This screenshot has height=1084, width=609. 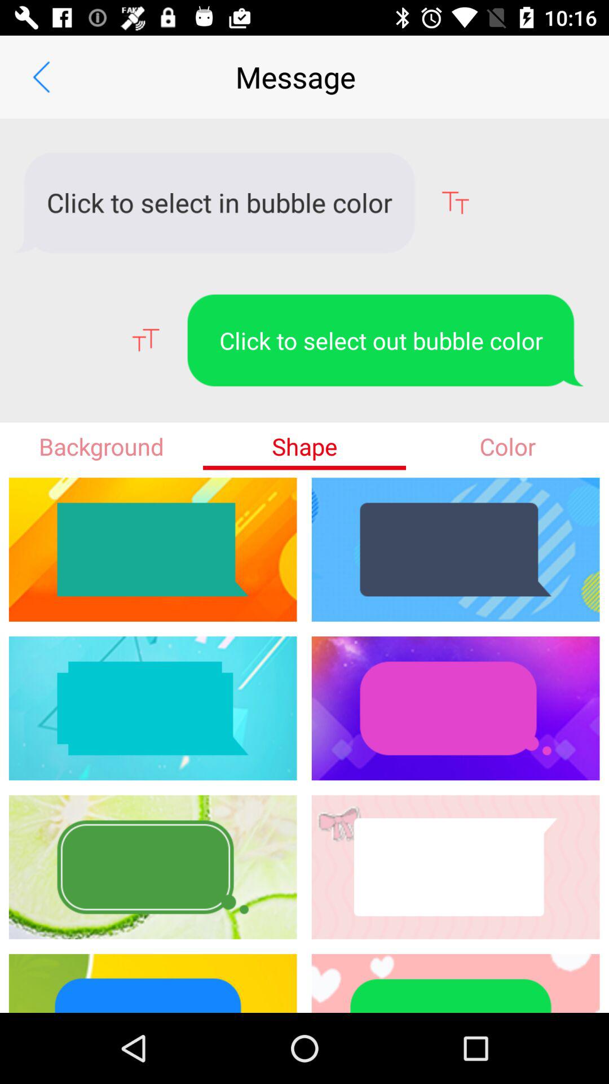 What do you see at coordinates (101, 446) in the screenshot?
I see `launch item to the left of shape icon` at bounding box center [101, 446].